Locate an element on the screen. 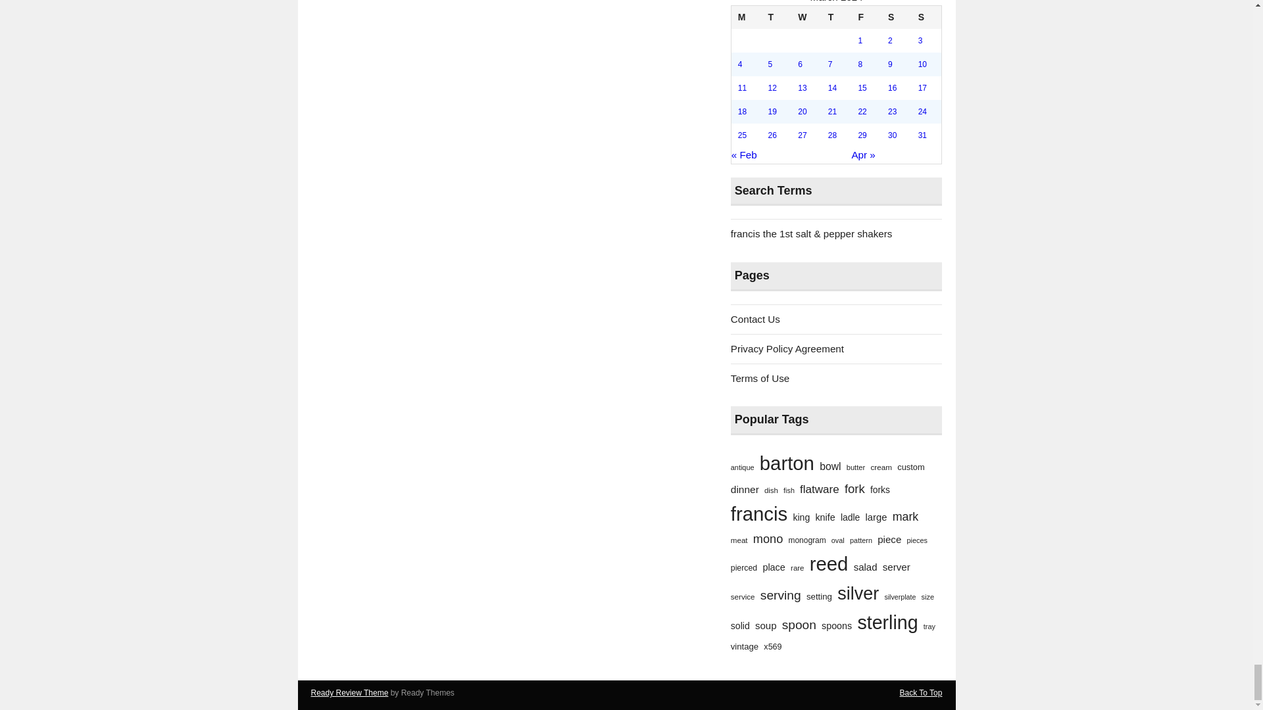 This screenshot has width=1263, height=710. Back To Top is located at coordinates (921, 692).